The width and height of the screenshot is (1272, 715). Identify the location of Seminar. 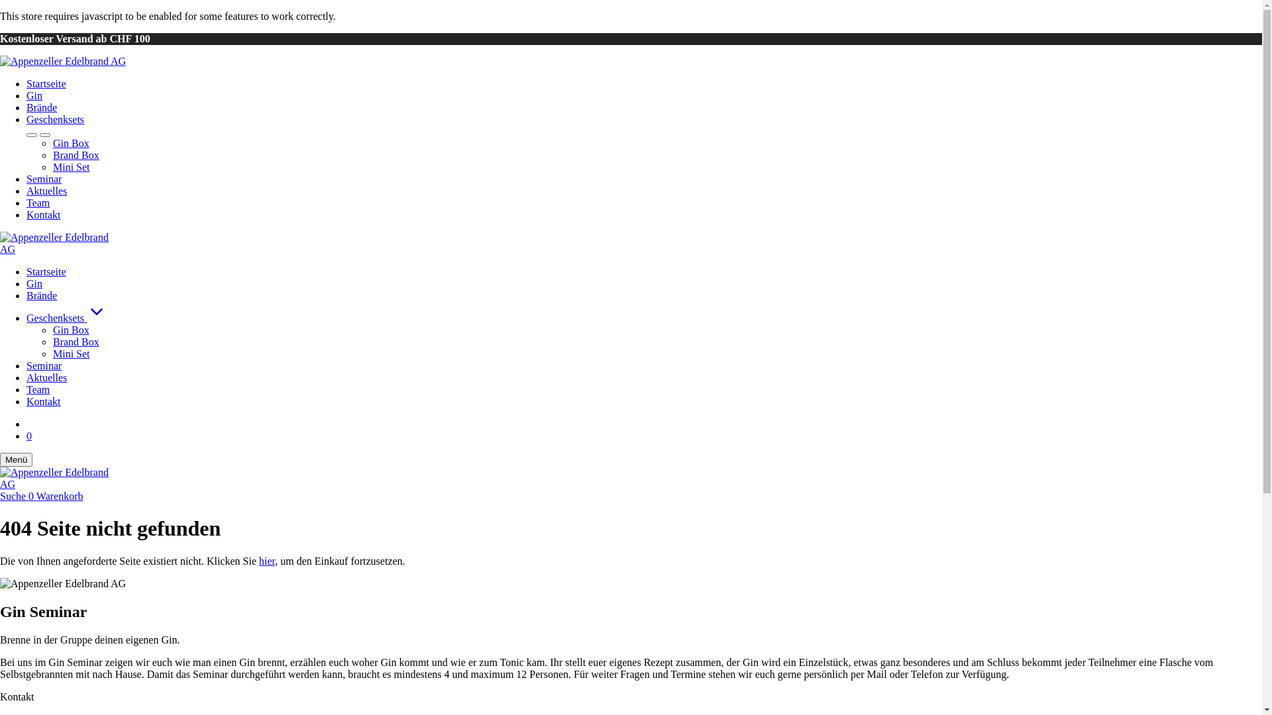
(44, 365).